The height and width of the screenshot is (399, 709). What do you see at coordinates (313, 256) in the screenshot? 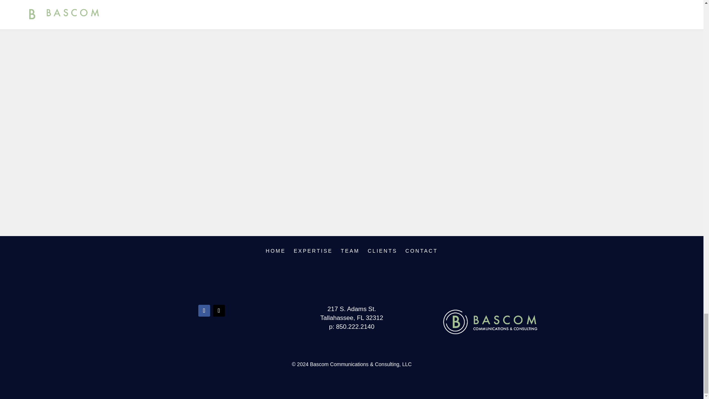
I see `EXPERTISE` at bounding box center [313, 256].